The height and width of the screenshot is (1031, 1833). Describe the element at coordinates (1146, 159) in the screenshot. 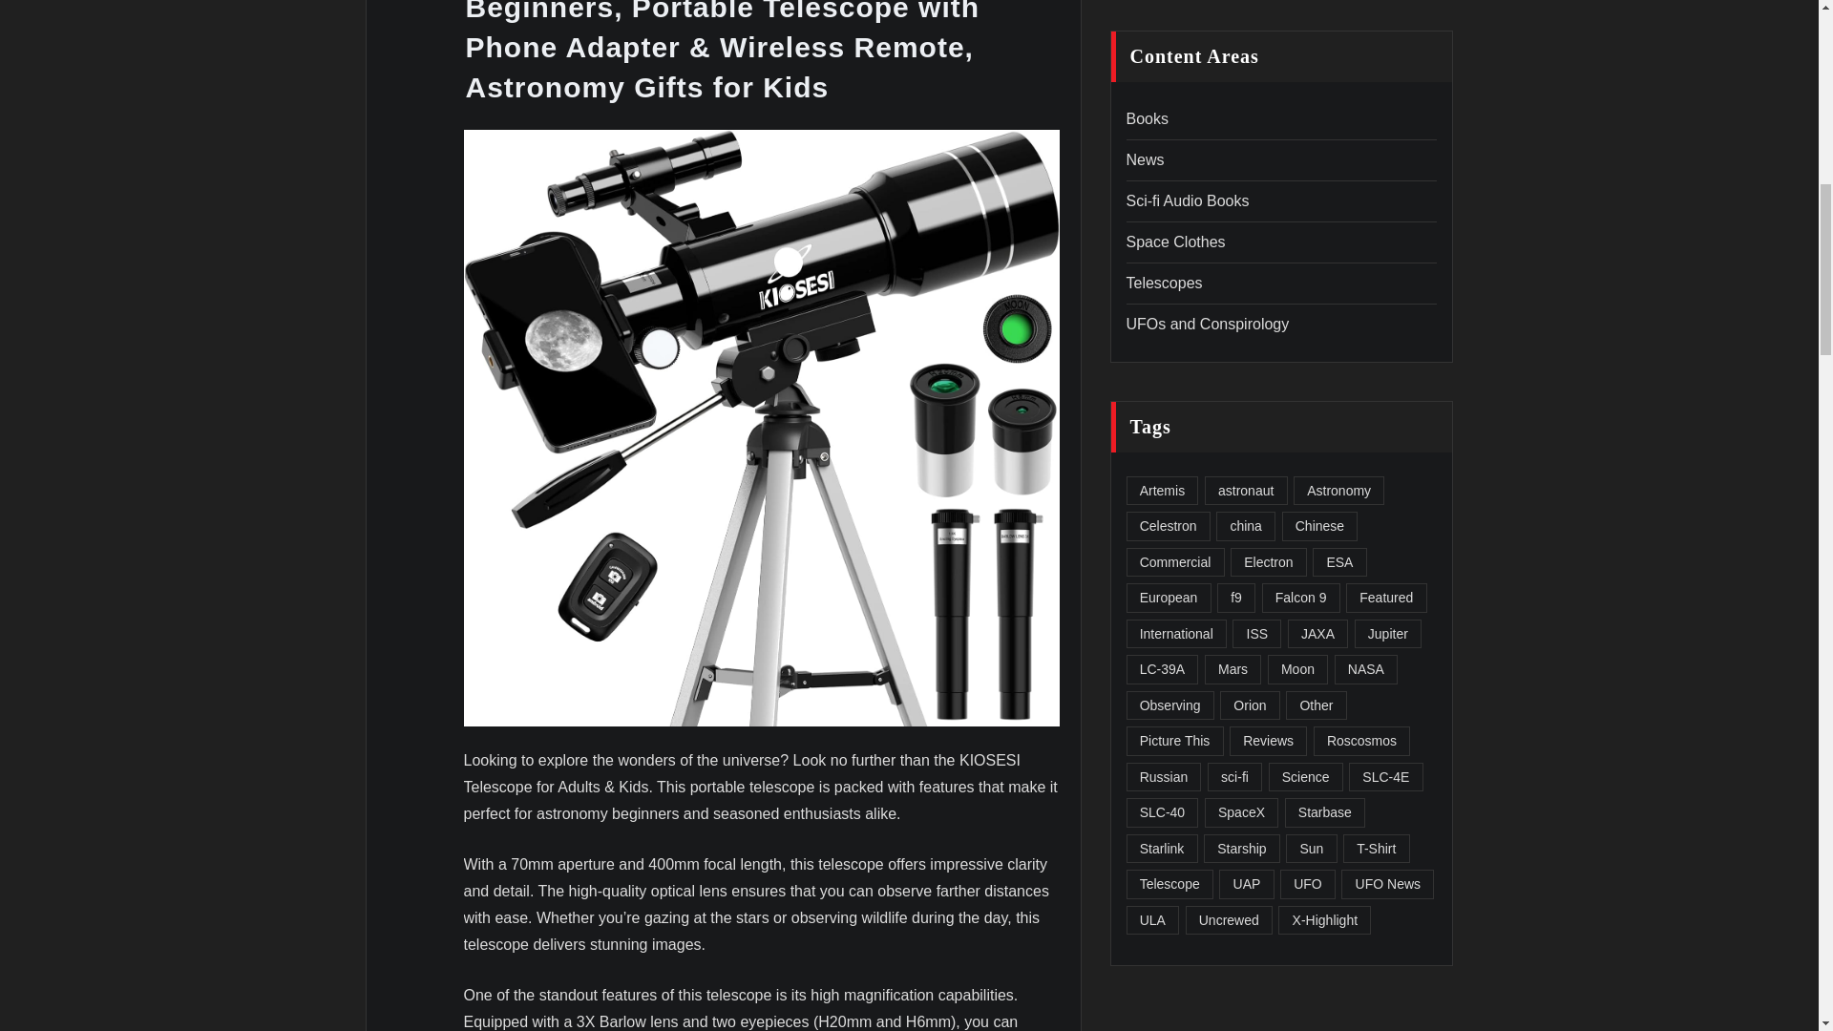

I see `News` at that location.